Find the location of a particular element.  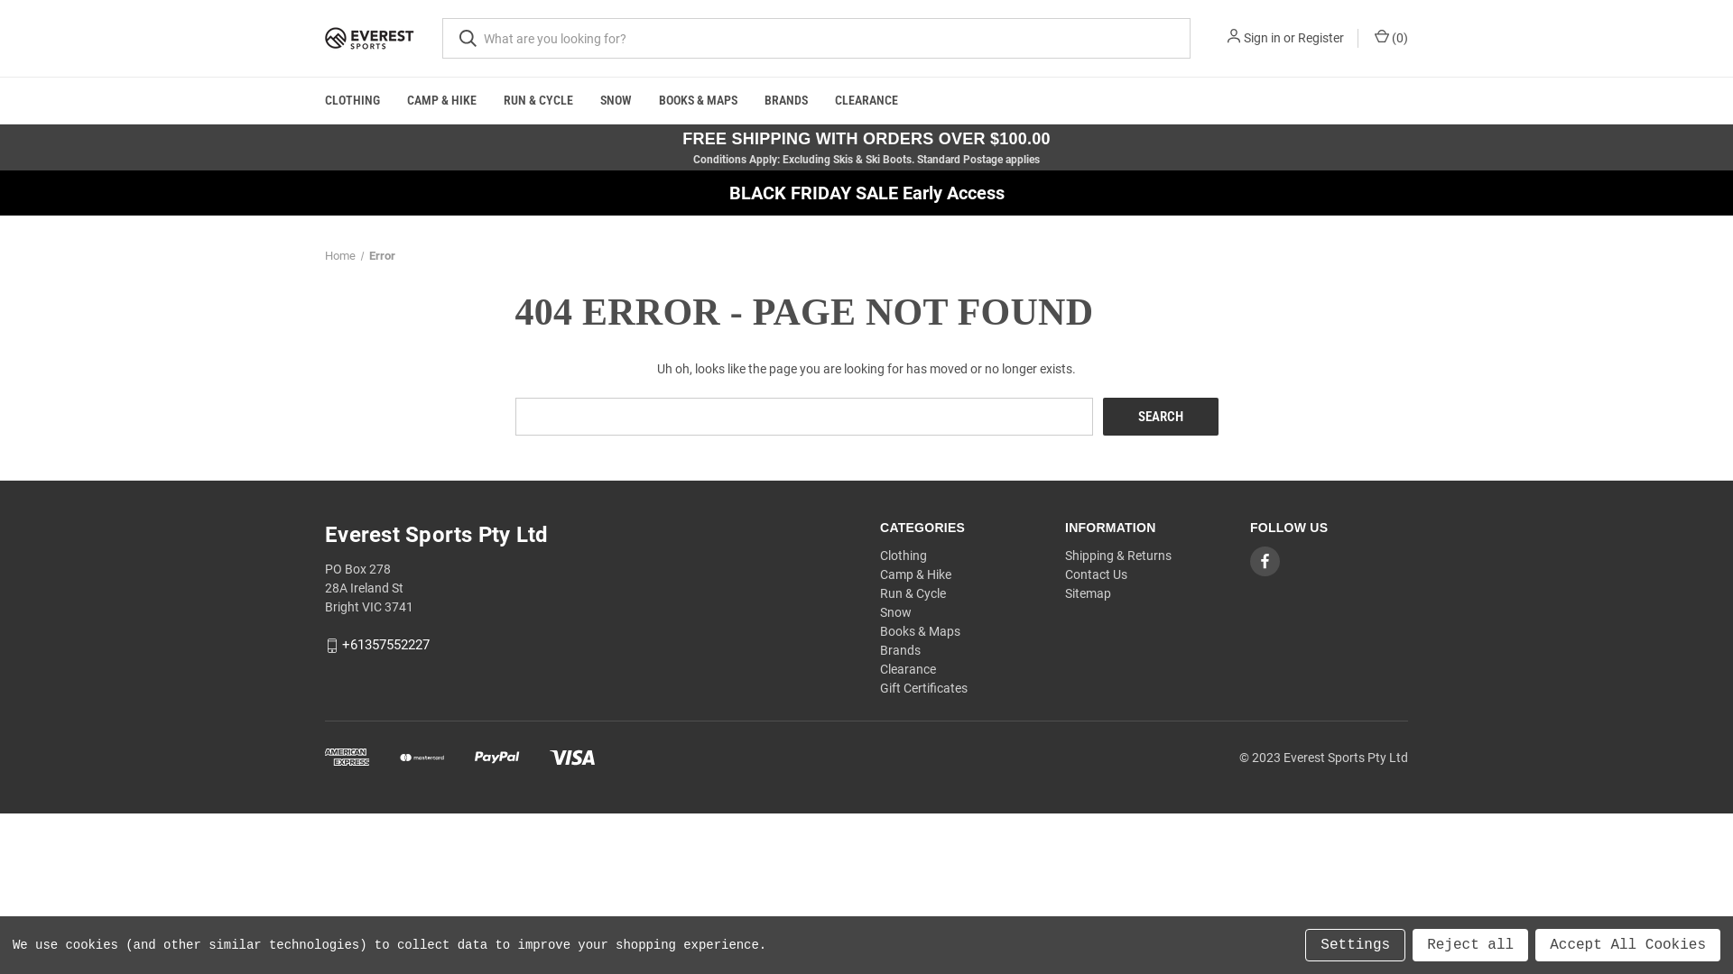

Contact Us is located at coordinates (1096, 574).